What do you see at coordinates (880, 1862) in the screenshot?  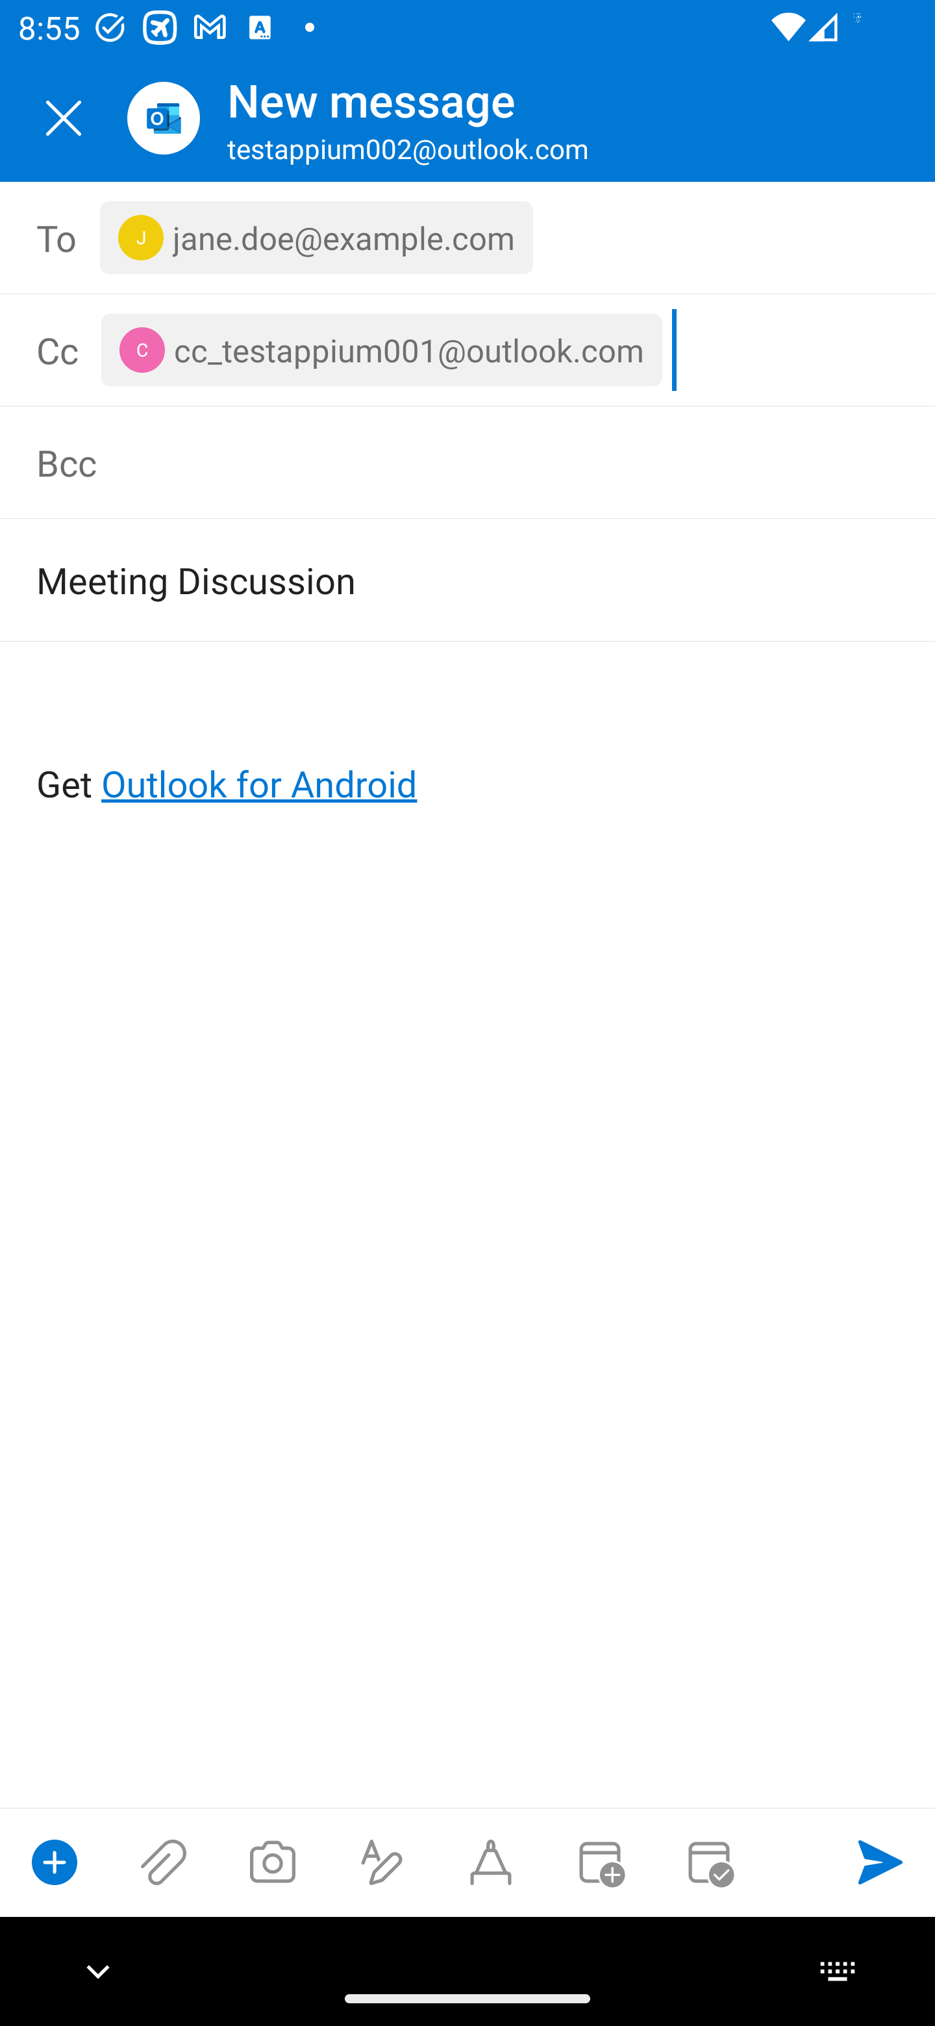 I see `Send` at bounding box center [880, 1862].